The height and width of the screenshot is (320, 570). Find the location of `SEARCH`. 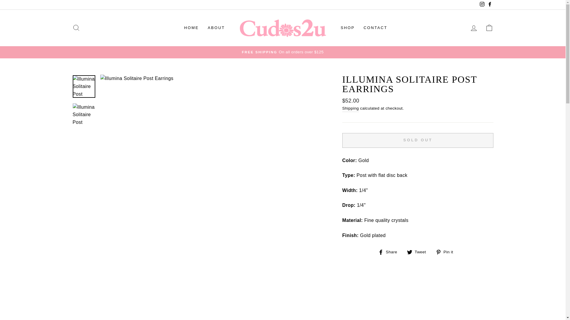

SEARCH is located at coordinates (76, 28).